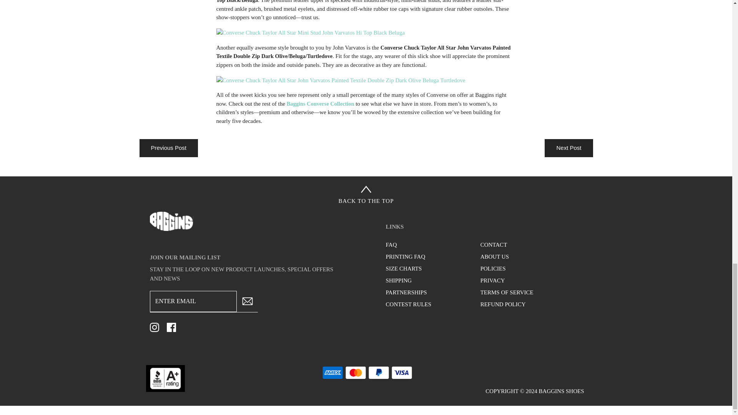 The width and height of the screenshot is (738, 415). What do you see at coordinates (155, 327) in the screenshot?
I see `INSTAGRAM ICON` at bounding box center [155, 327].